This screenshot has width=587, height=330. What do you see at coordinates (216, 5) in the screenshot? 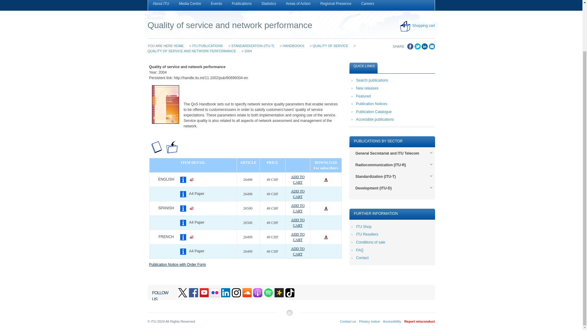
I see `Events` at bounding box center [216, 5].